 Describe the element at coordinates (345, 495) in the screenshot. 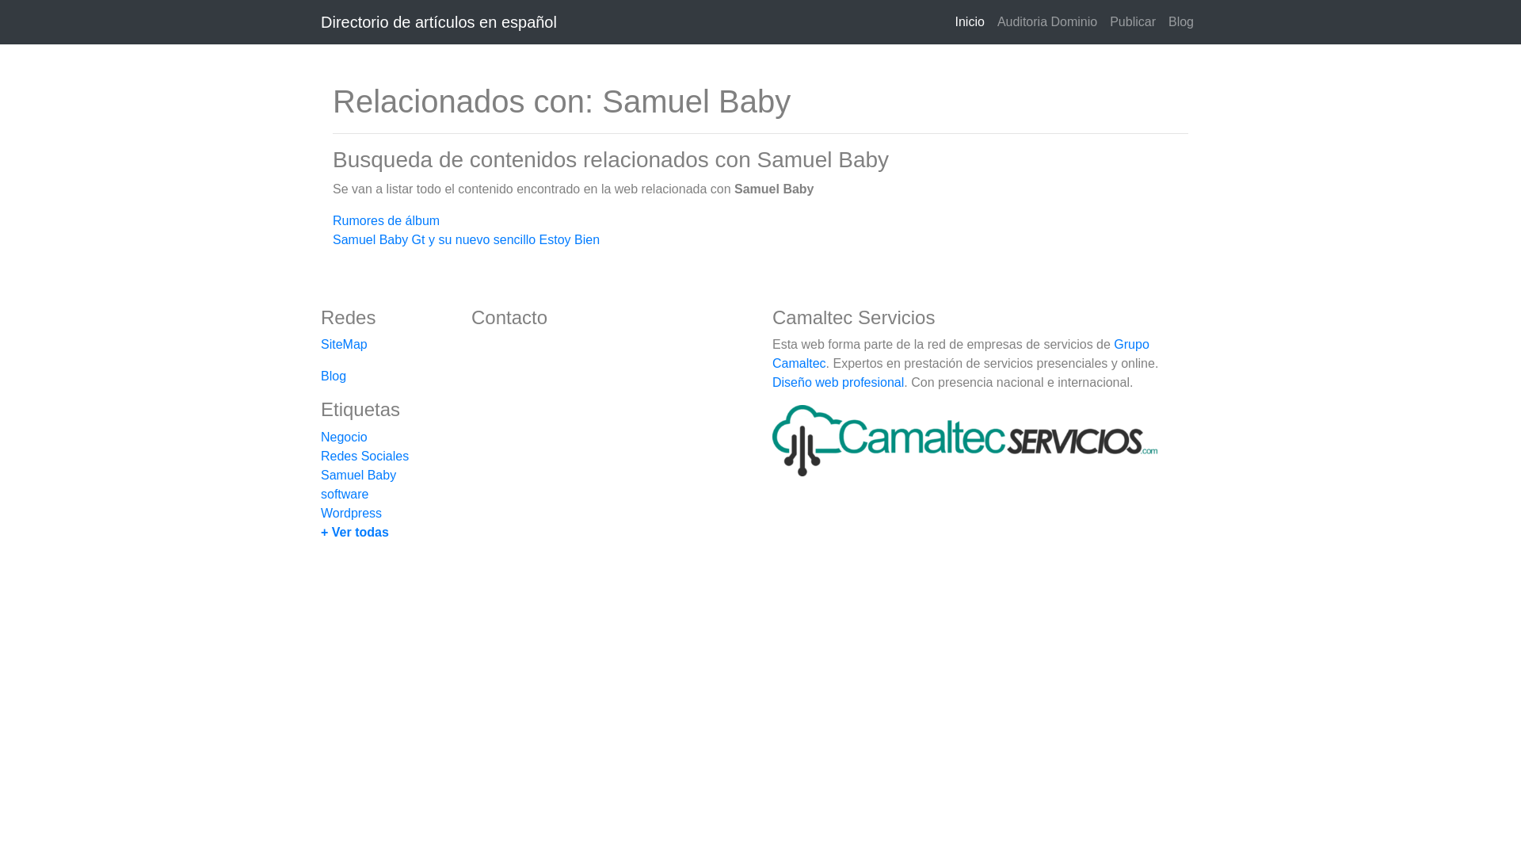

I see `software` at that location.